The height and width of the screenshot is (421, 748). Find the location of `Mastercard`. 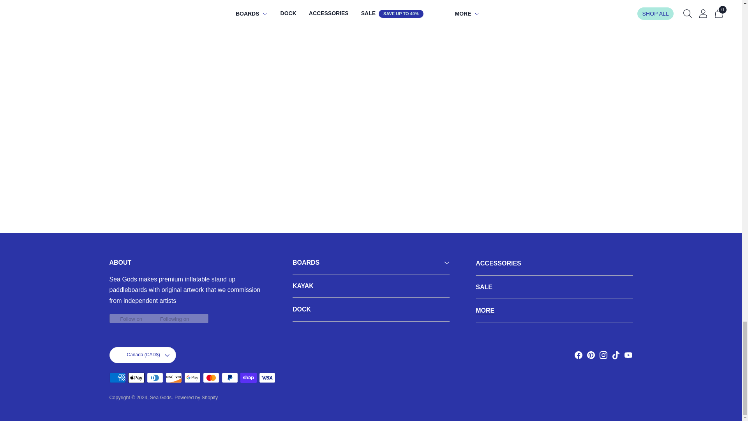

Mastercard is located at coordinates (211, 377).